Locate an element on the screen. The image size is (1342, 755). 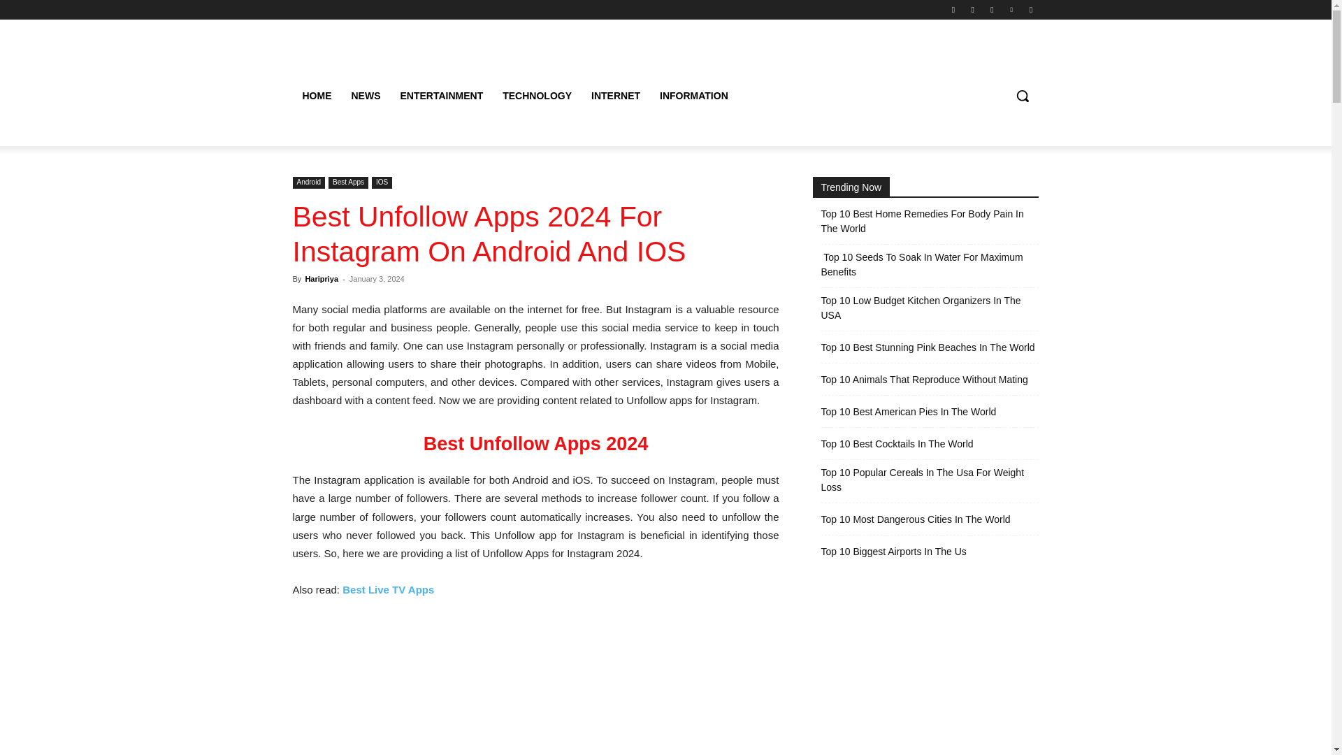
ENTERTAINMENT is located at coordinates (441, 95).